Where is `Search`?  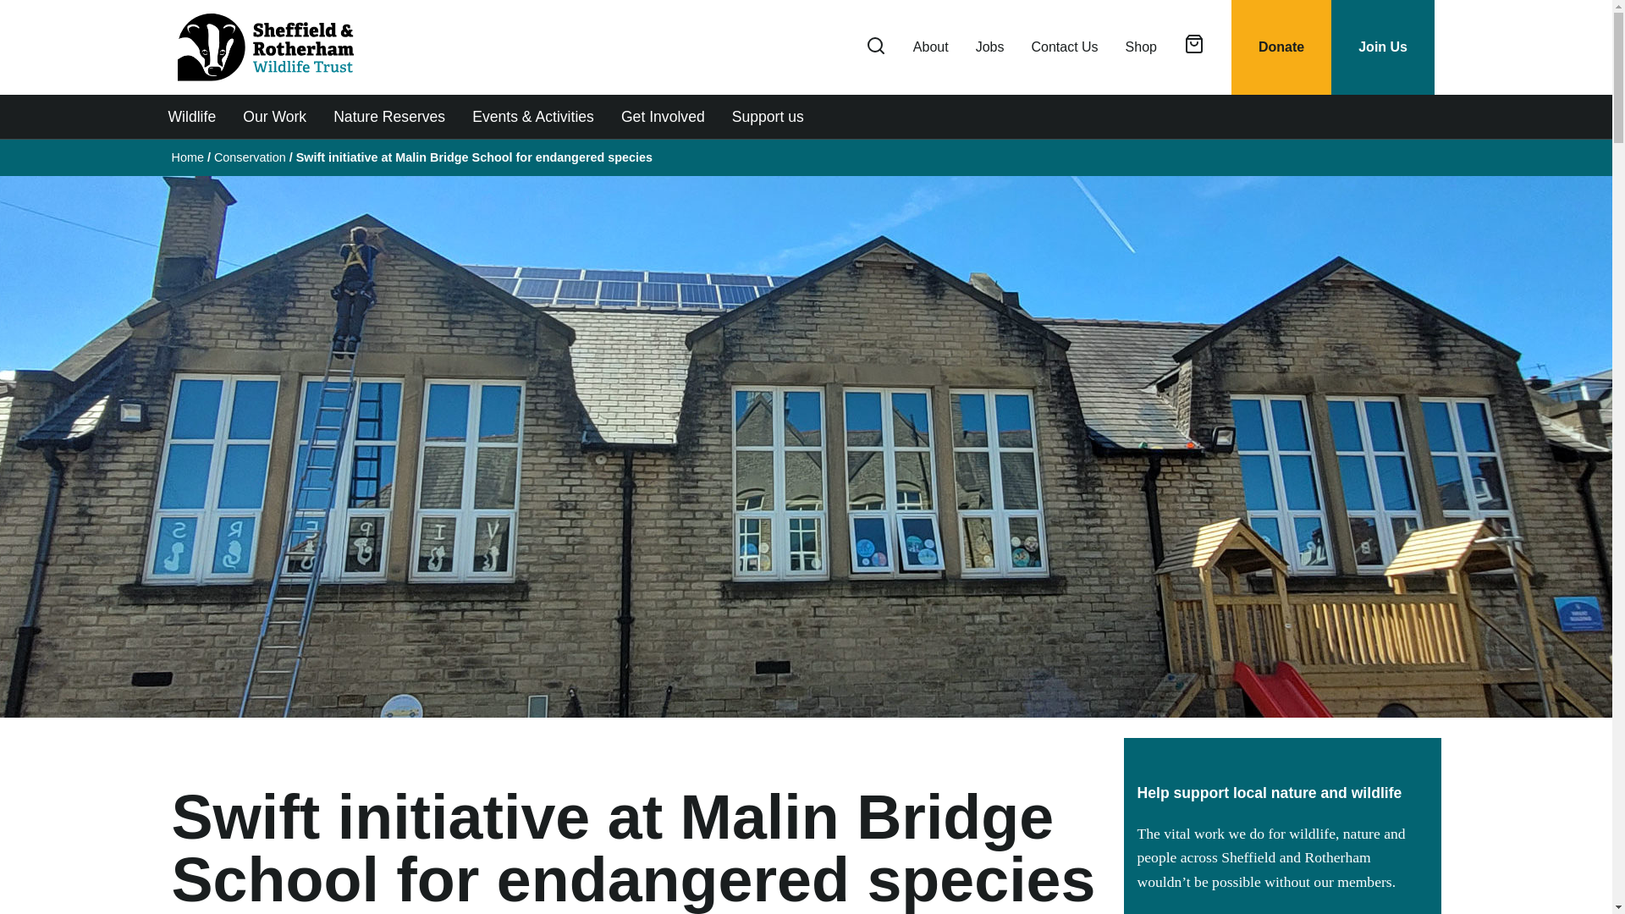 Search is located at coordinates (1394, 242).